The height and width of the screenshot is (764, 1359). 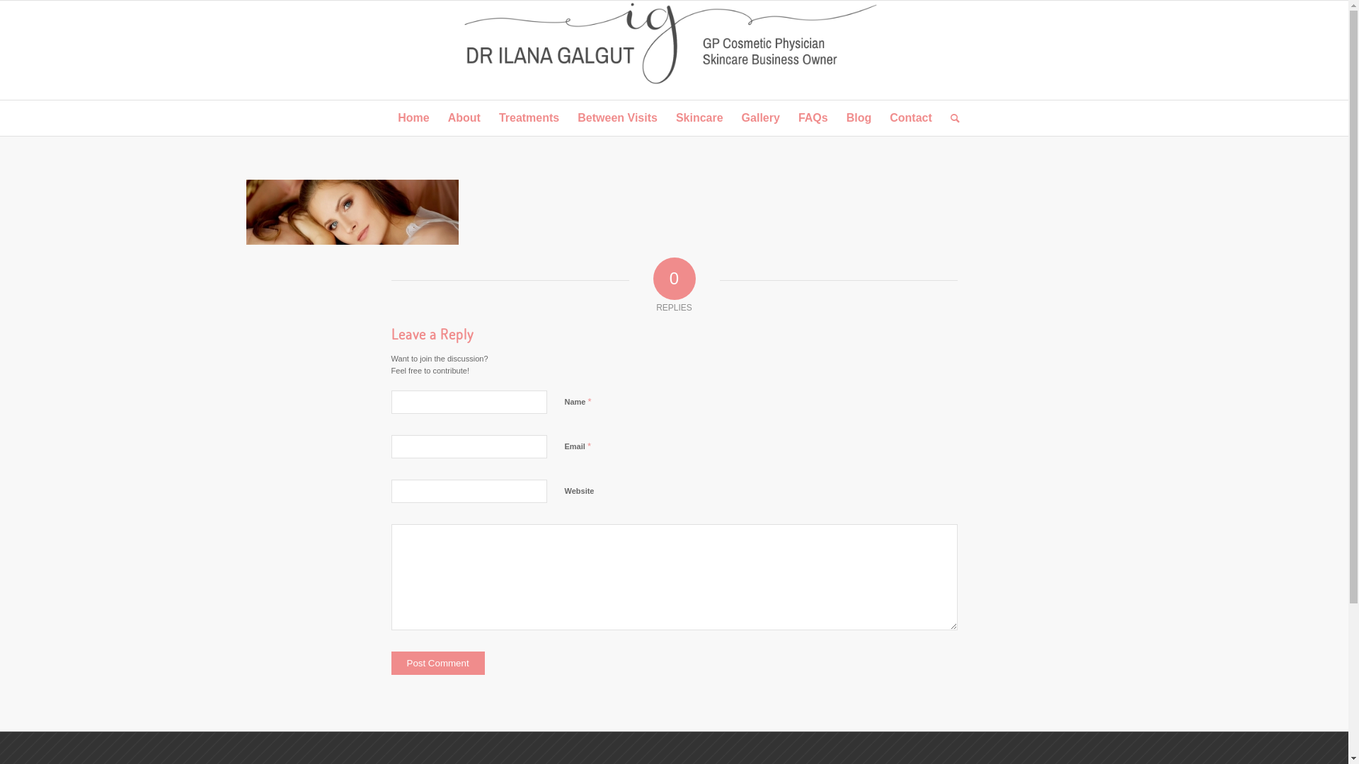 I want to click on FAQs, so click(x=813, y=118).